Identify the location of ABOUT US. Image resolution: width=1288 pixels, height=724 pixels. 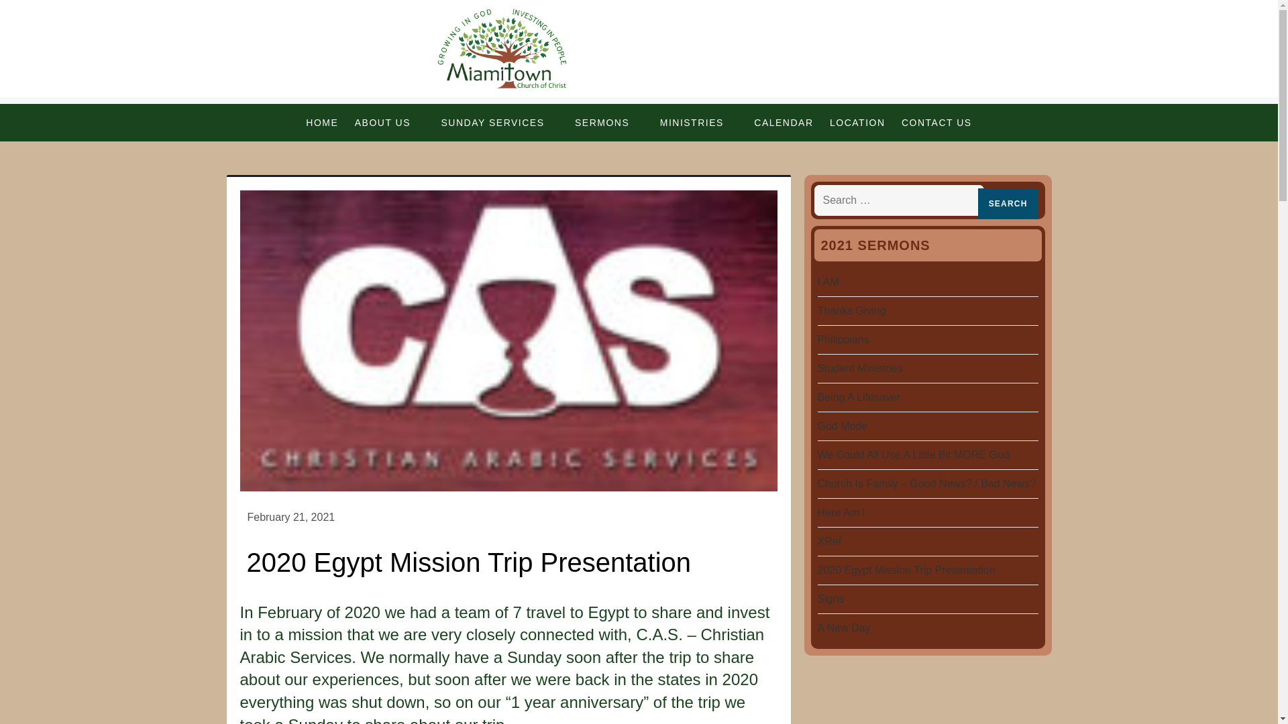
(389, 122).